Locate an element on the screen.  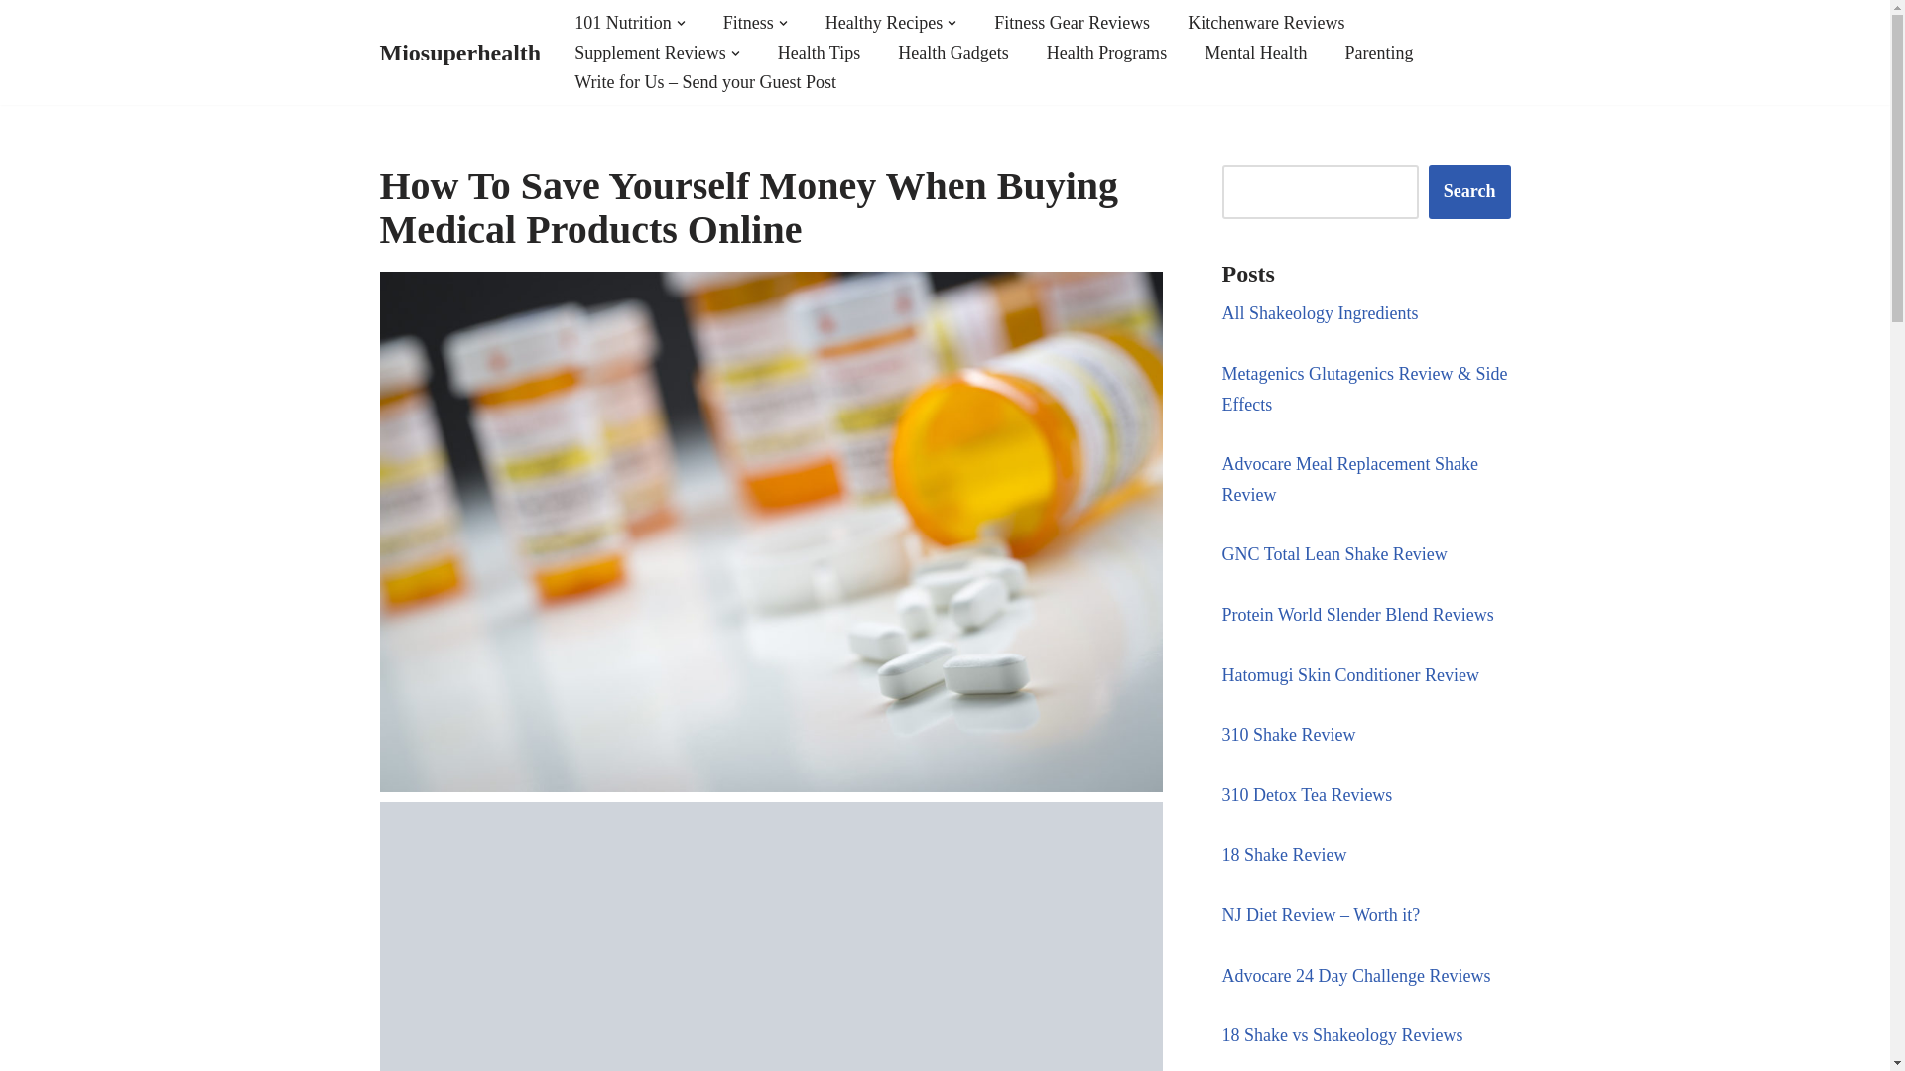
Fitness is located at coordinates (748, 22).